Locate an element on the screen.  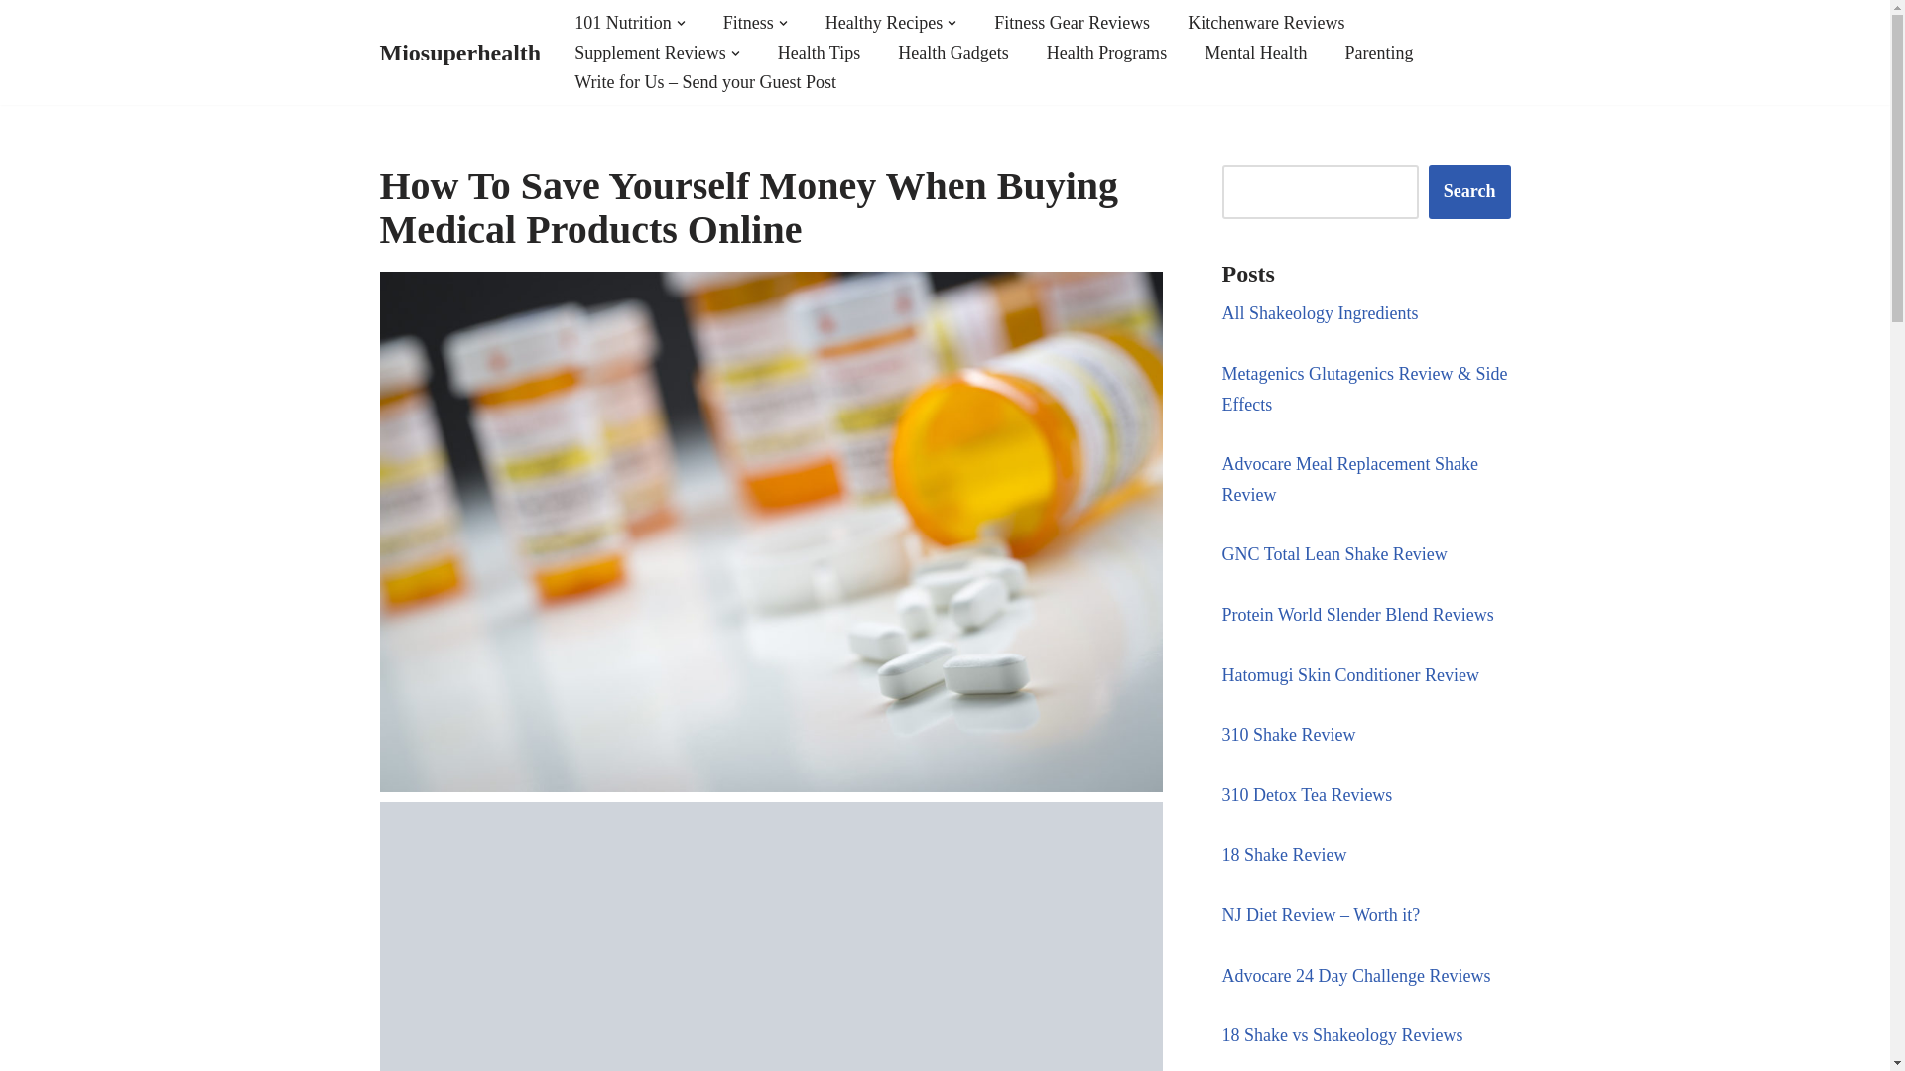
Fitness is located at coordinates (748, 22).